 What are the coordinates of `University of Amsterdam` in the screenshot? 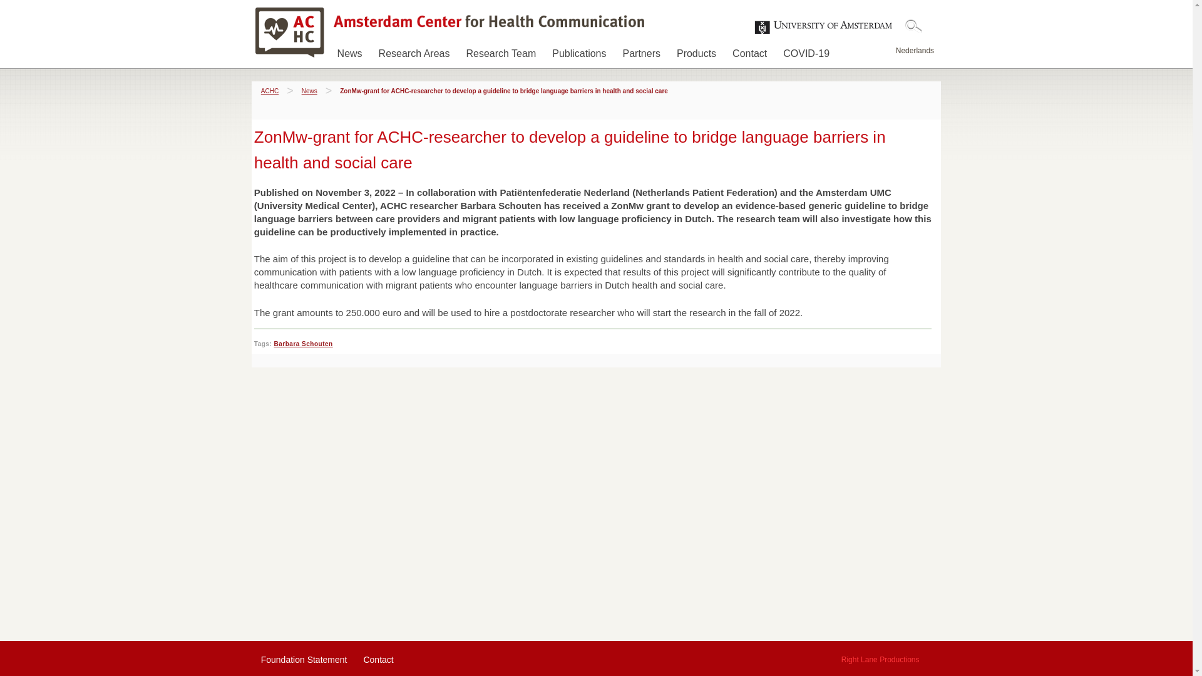 It's located at (824, 27).